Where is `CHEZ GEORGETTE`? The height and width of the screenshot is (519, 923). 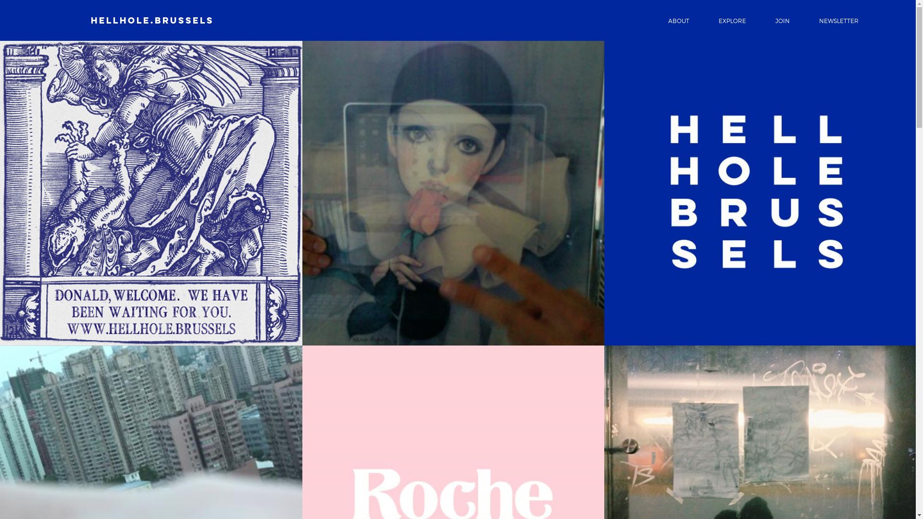 CHEZ GEORGETTE is located at coordinates (464, 505).